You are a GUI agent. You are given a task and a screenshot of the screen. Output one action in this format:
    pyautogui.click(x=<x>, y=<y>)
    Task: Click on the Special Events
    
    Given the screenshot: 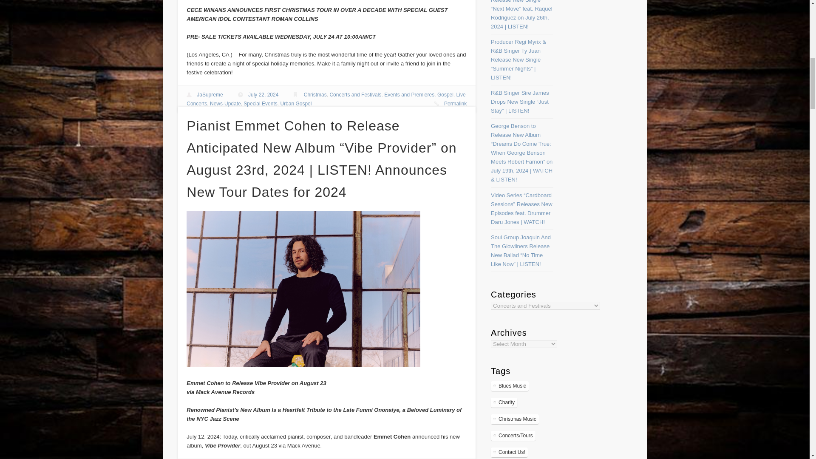 What is the action you would take?
    pyautogui.click(x=260, y=103)
    